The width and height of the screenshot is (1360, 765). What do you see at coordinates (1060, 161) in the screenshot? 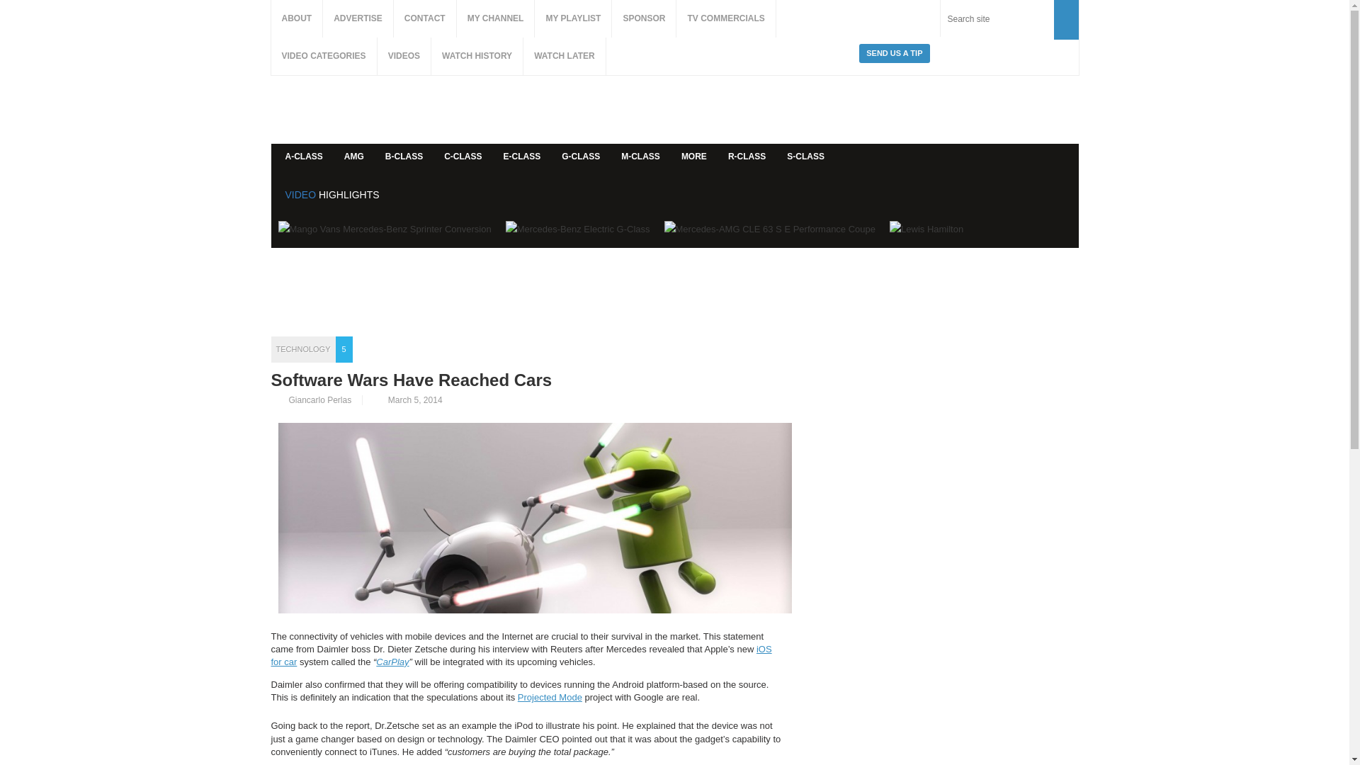
I see `Log in` at bounding box center [1060, 161].